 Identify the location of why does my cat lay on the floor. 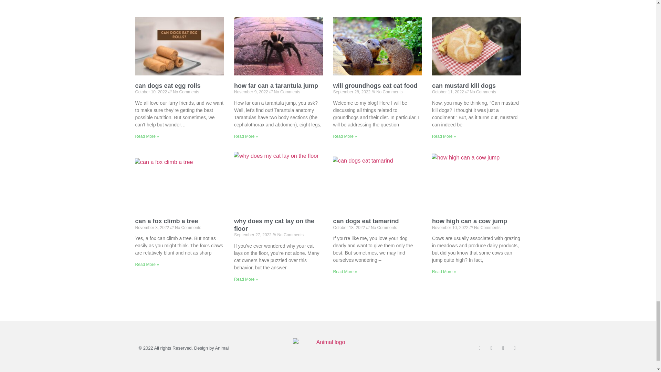
(274, 225).